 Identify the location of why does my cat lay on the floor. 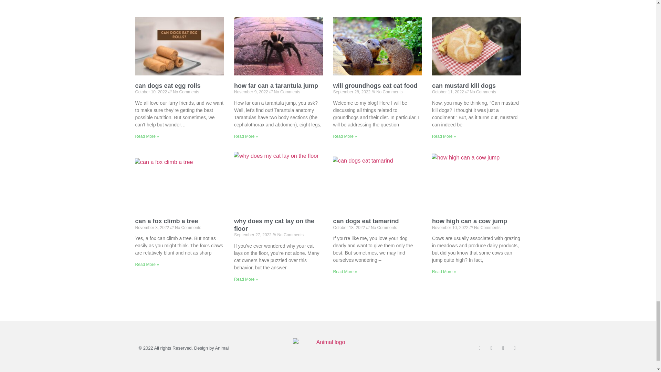
(274, 225).